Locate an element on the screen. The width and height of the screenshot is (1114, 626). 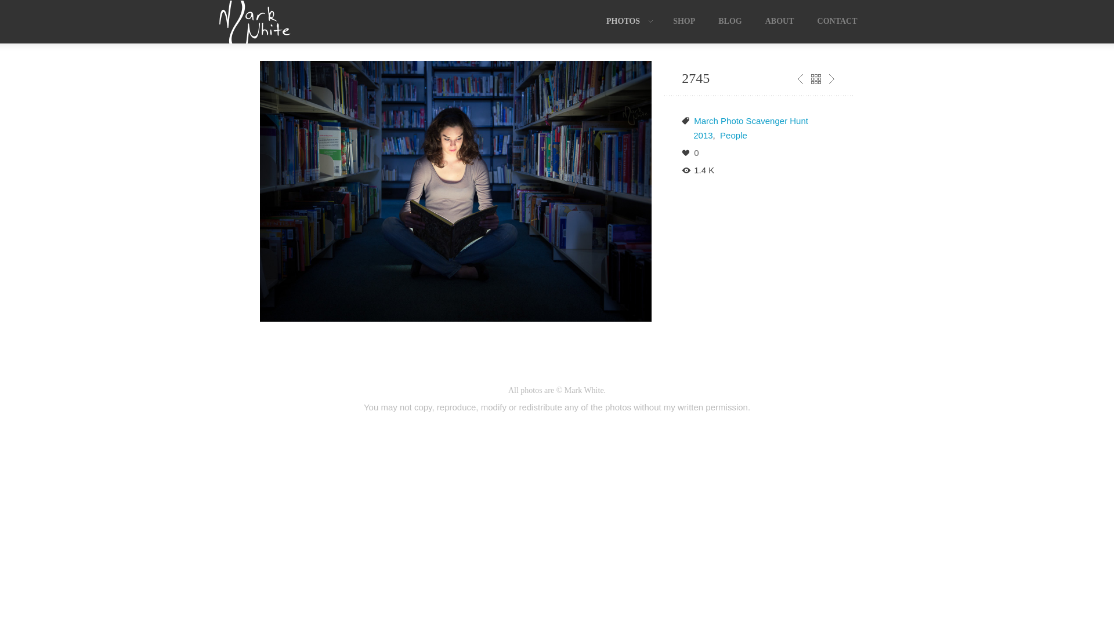
People is located at coordinates (733, 136).